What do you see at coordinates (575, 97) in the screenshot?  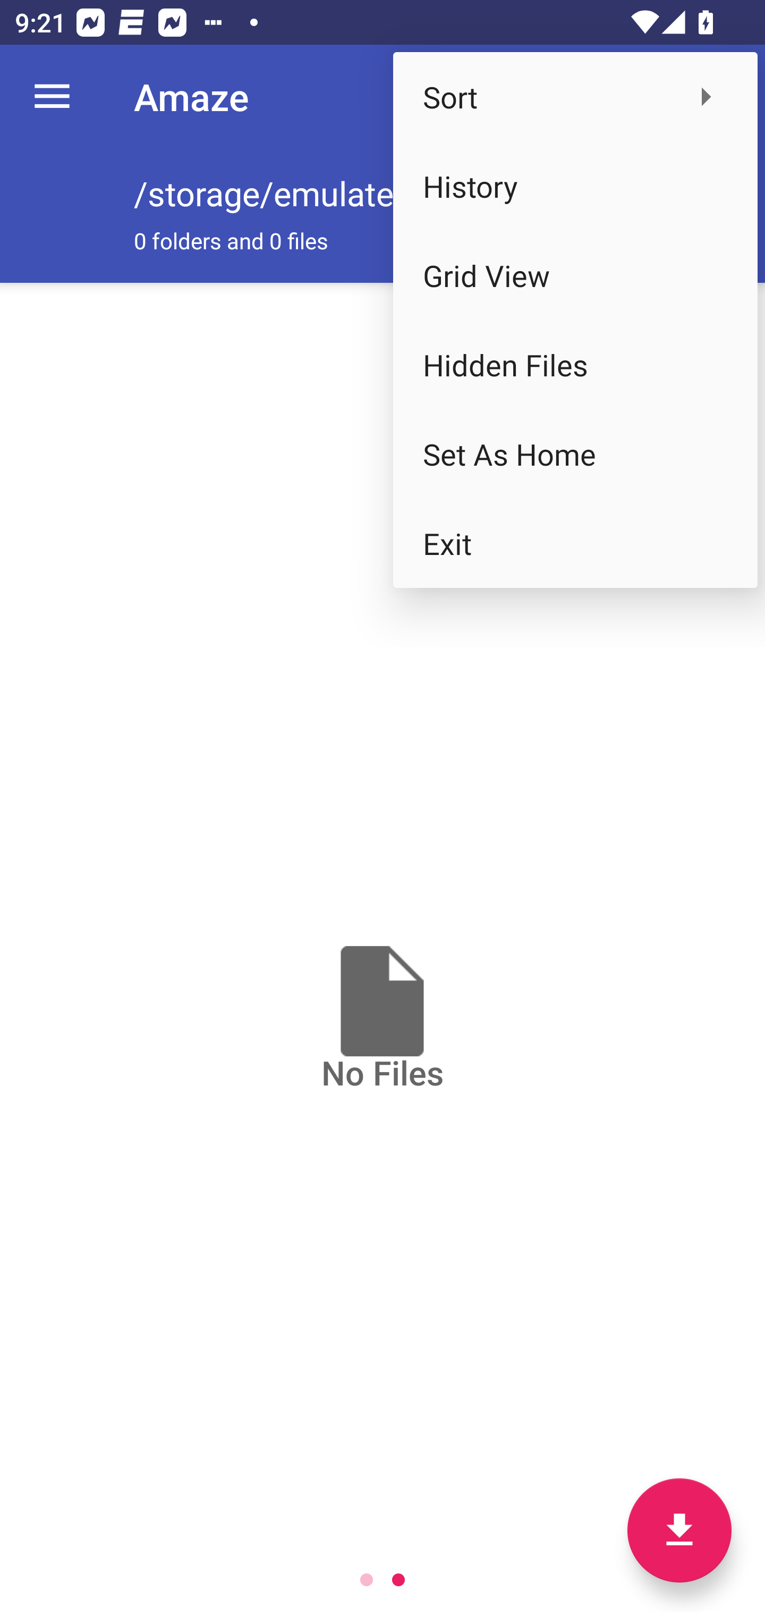 I see `Sort` at bounding box center [575, 97].